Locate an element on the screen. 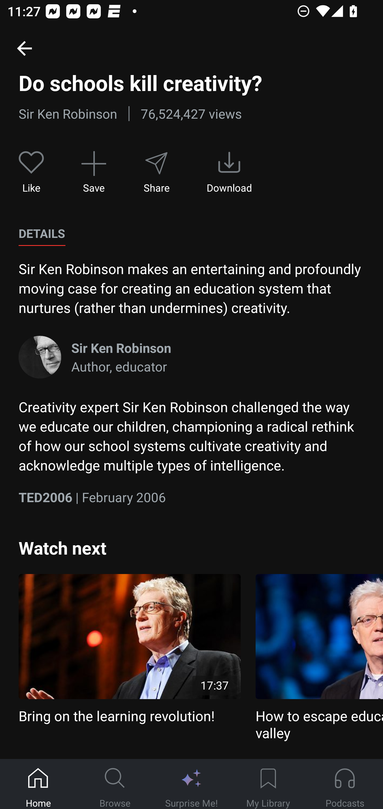  Share is located at coordinates (156, 172).